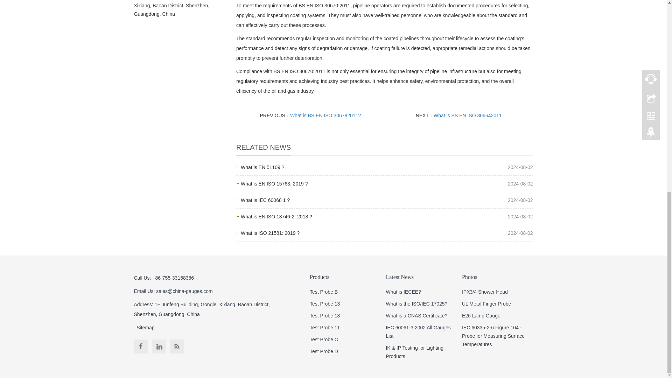 The width and height of the screenshot is (672, 378). Describe the element at coordinates (265, 200) in the screenshot. I see `What is BS EN ISO 306642011` at that location.